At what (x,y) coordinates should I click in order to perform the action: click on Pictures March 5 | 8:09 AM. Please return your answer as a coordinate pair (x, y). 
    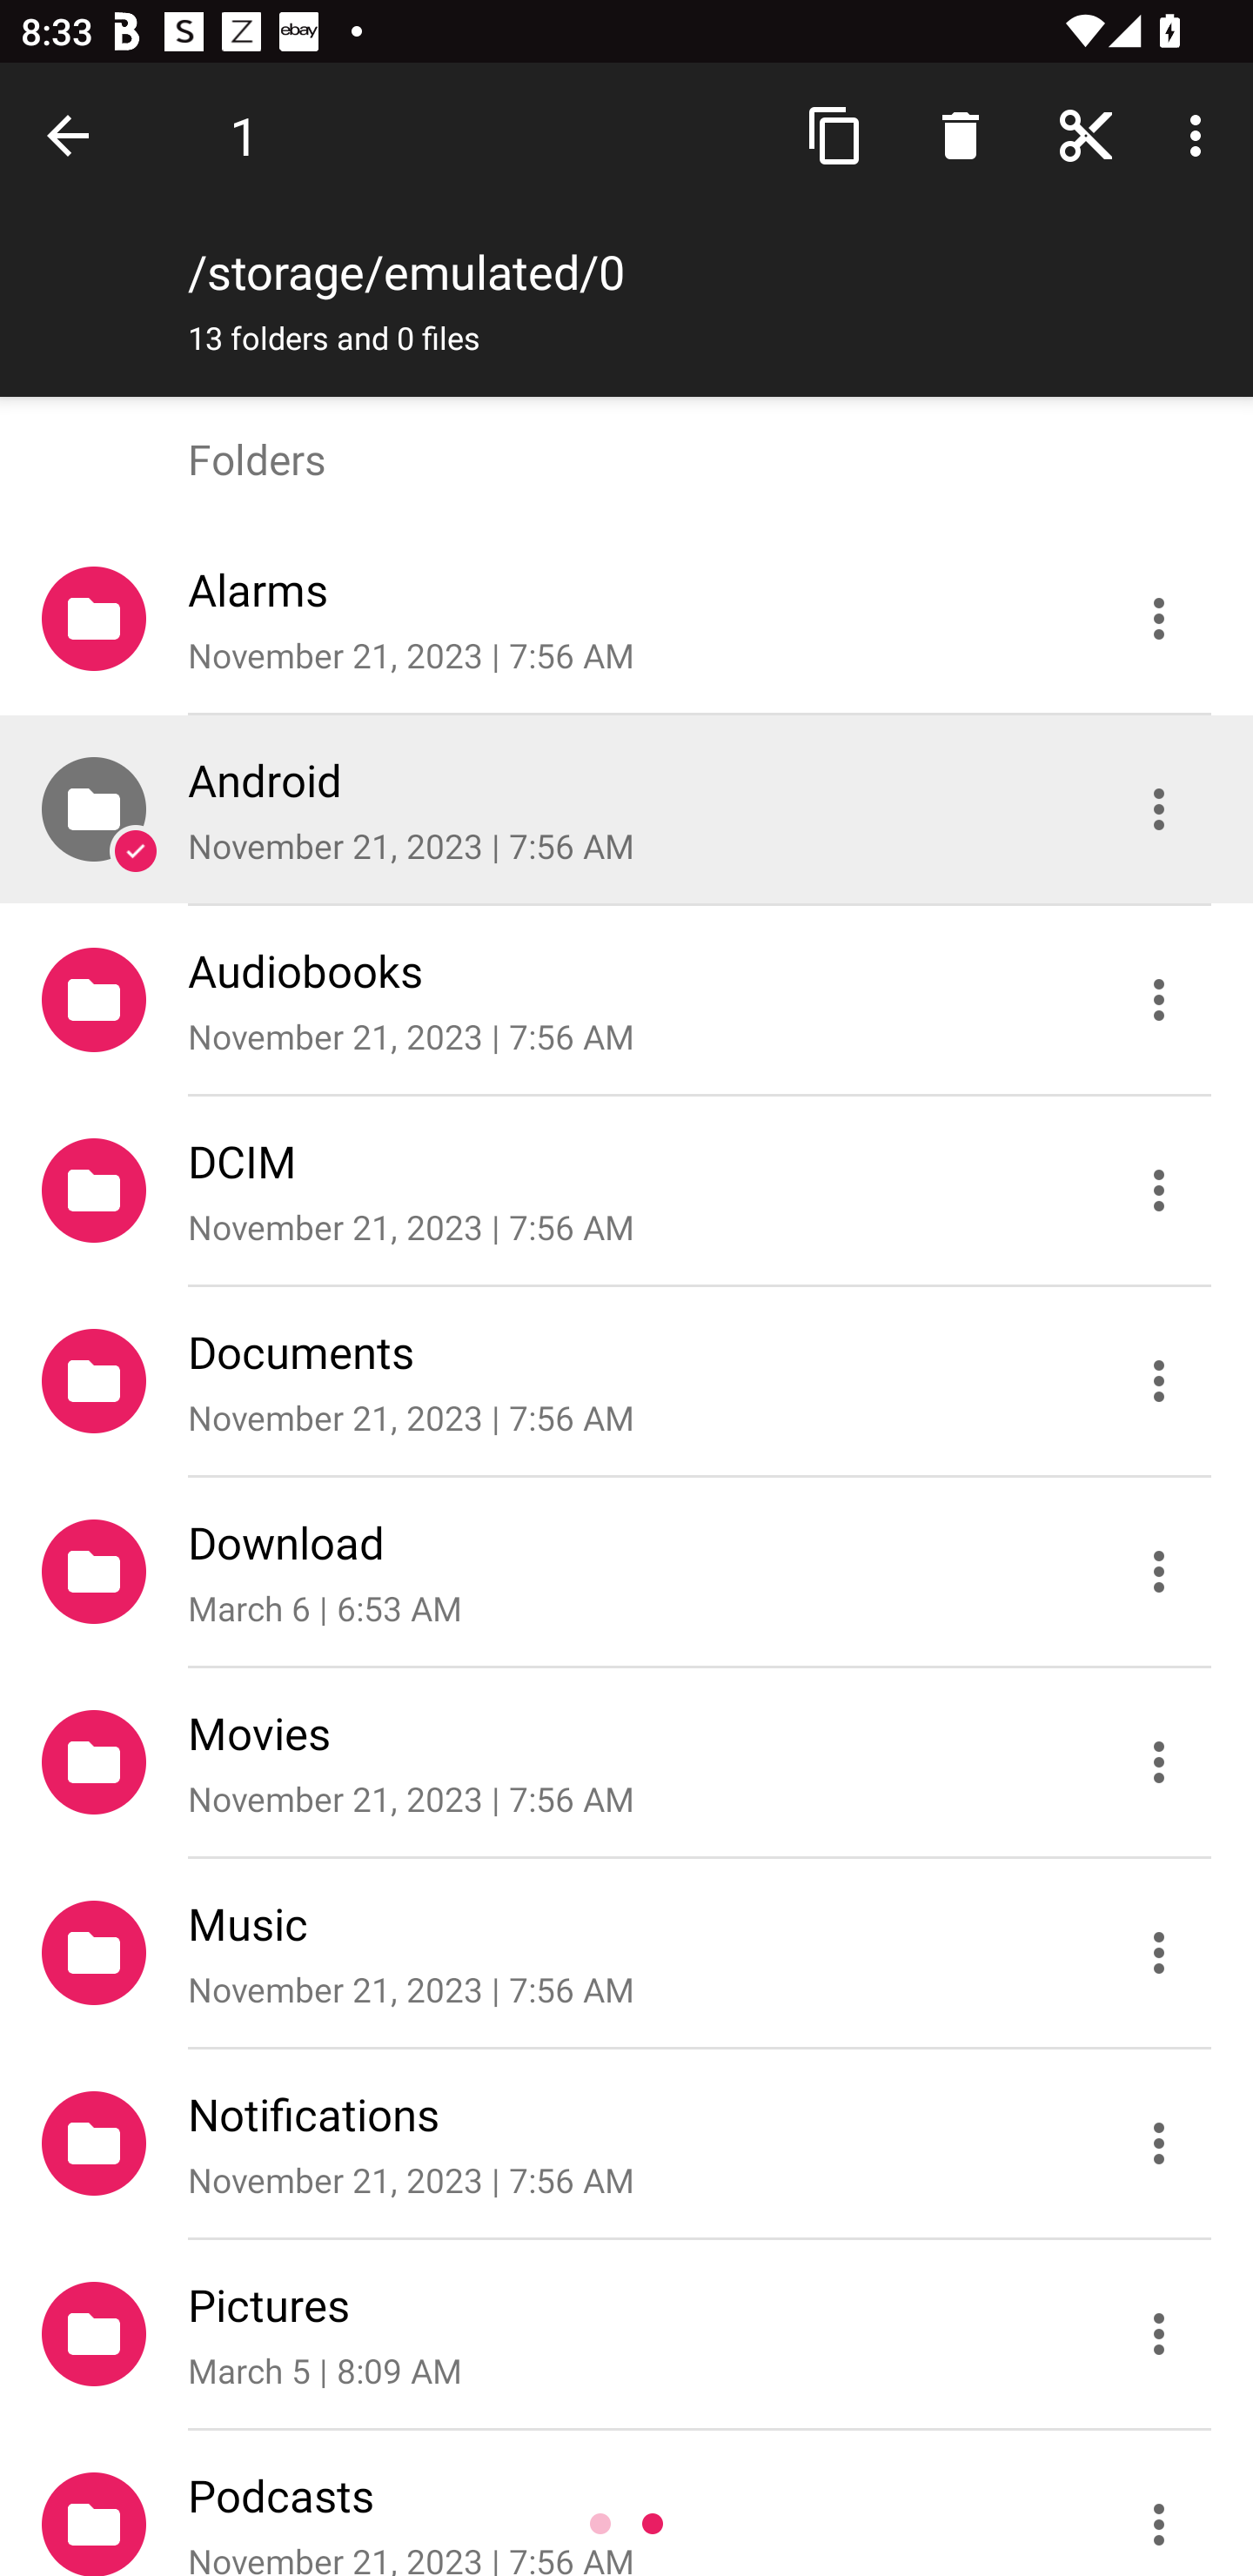
    Looking at the image, I should click on (626, 2335).